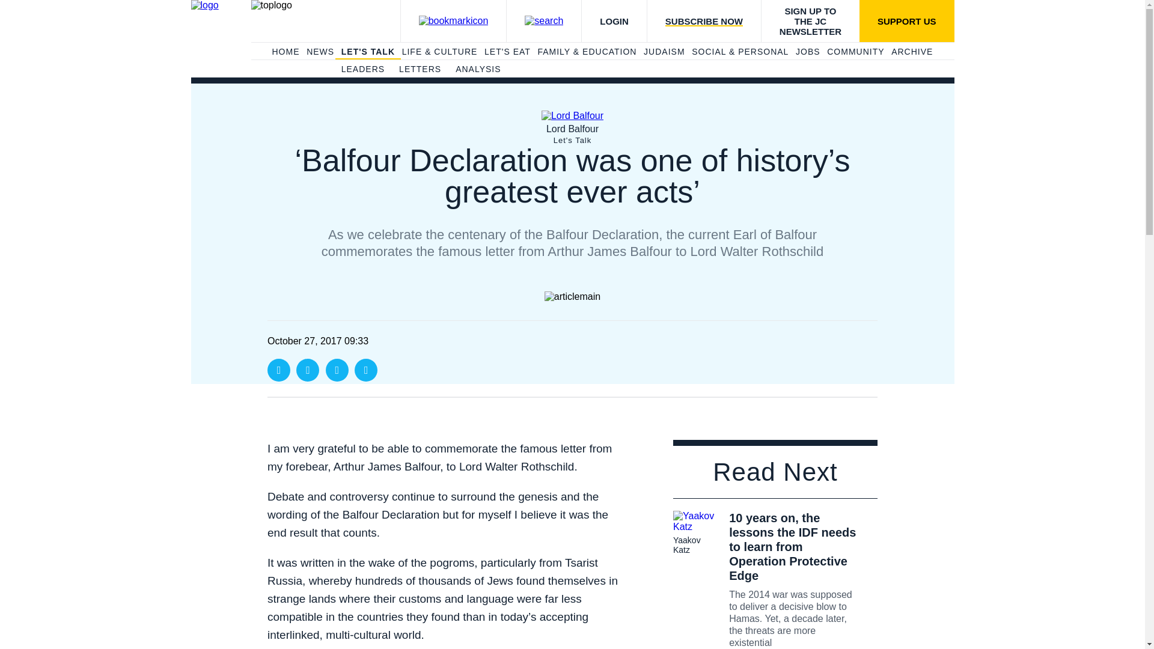 The image size is (1154, 649). Describe the element at coordinates (810, 21) in the screenshot. I see `SIGN UP TO THE JC NEWSLETTER` at that location.